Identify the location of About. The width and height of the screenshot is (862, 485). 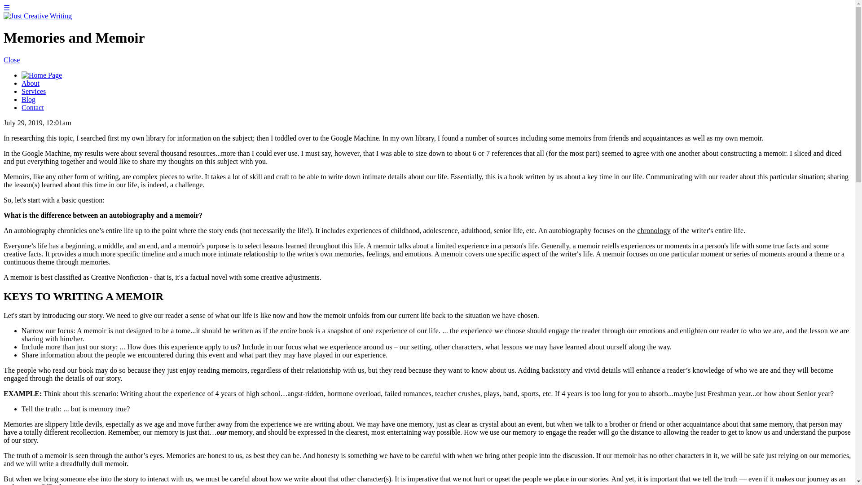
(31, 84).